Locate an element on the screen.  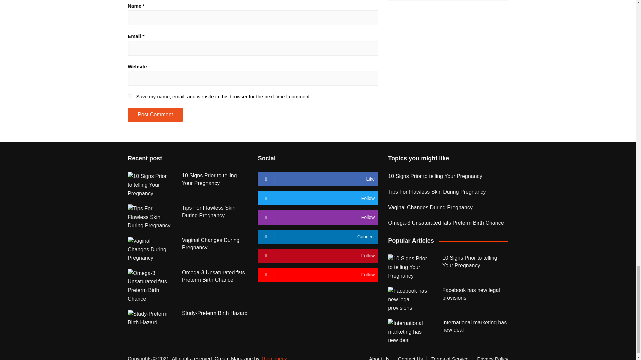
Vaginal Changes During Pregnancy is located at coordinates (150, 249).